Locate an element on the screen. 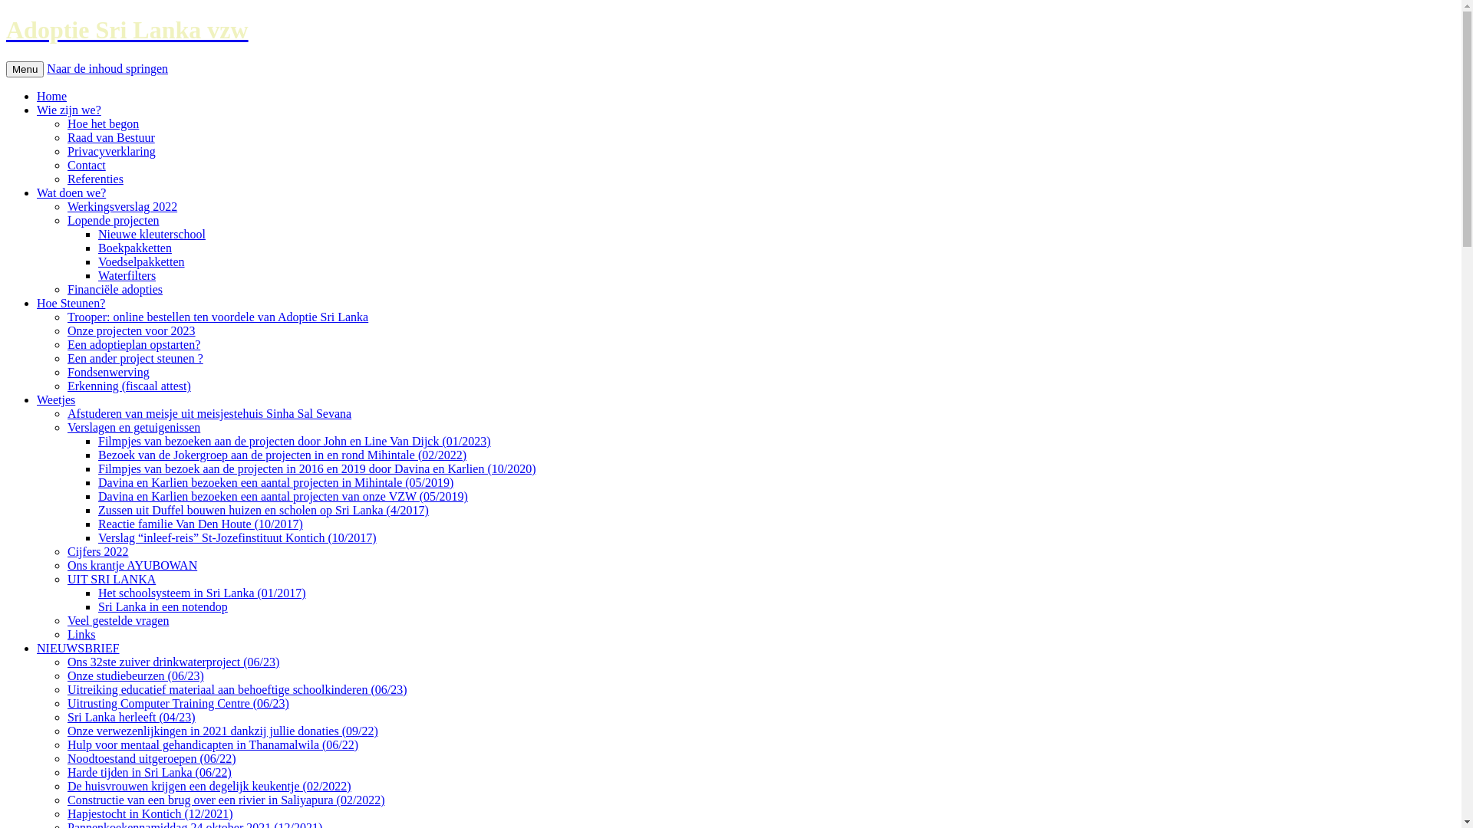 This screenshot has height=828, width=1473. Contact is located at coordinates (87, 166).